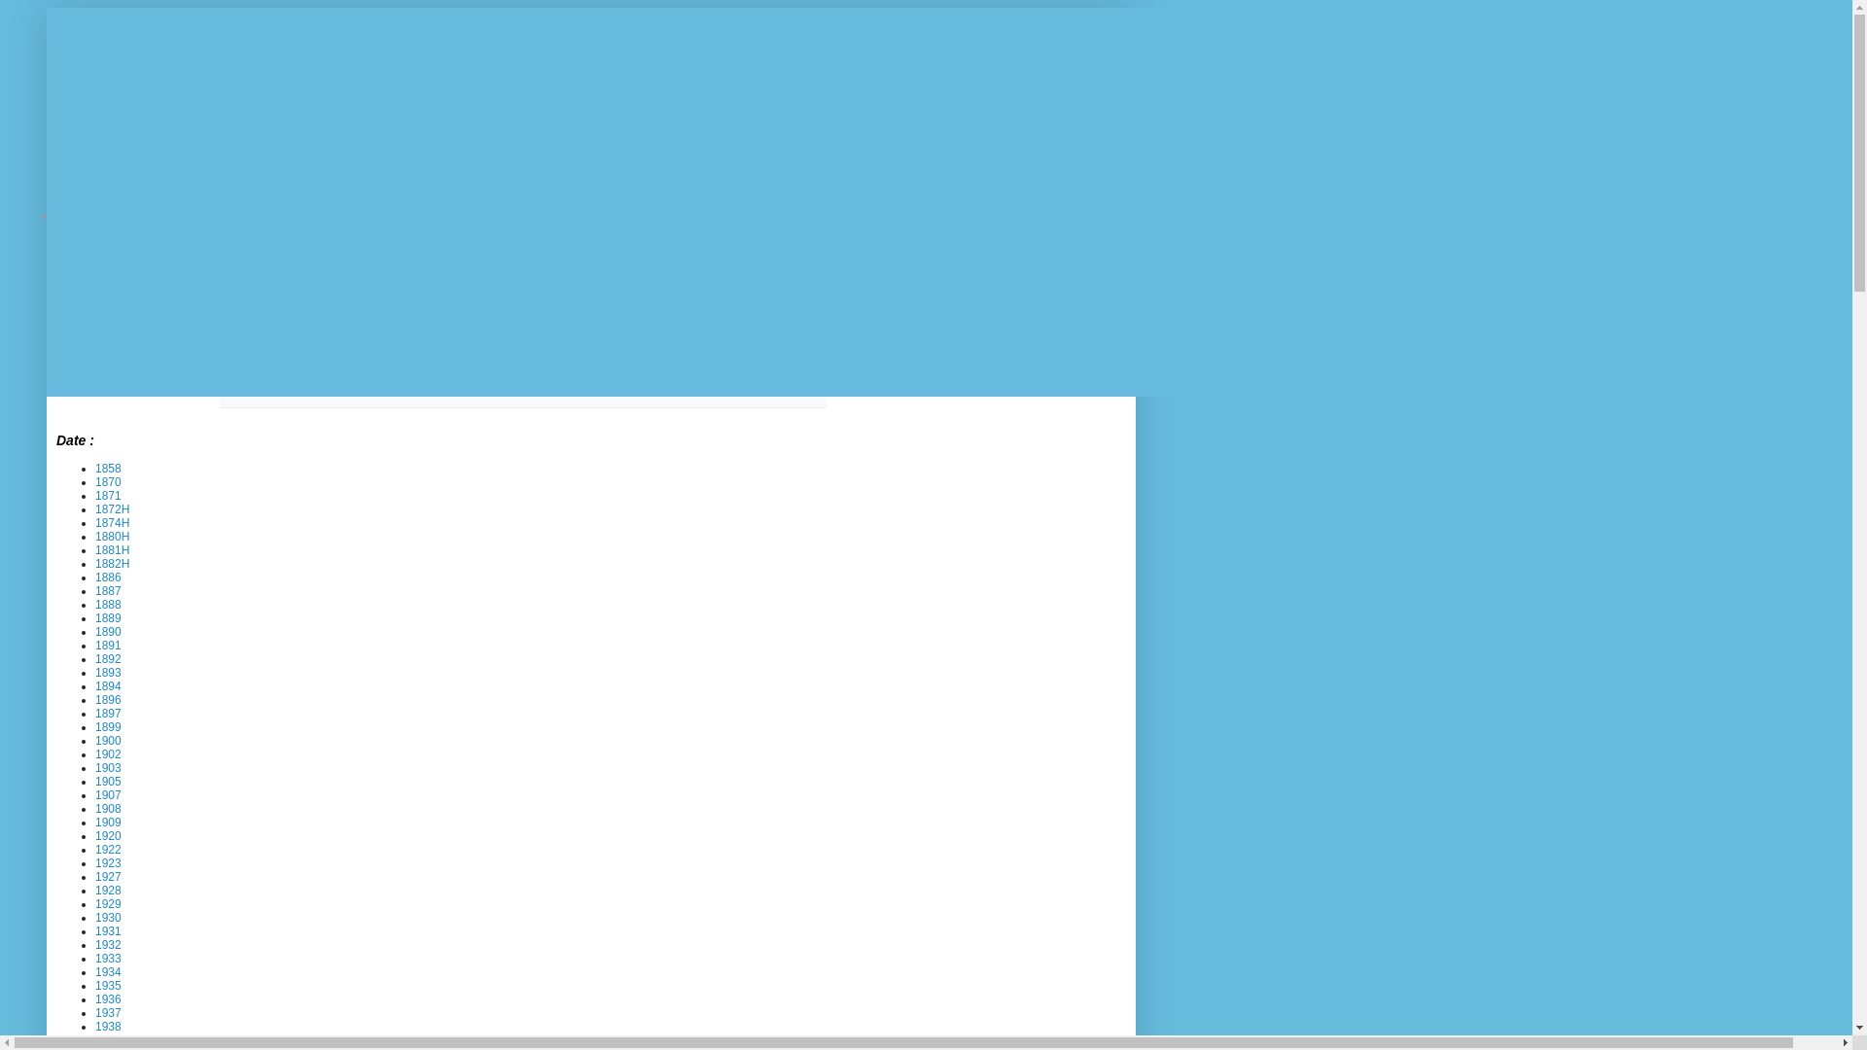 The image size is (1867, 1050). I want to click on 1880H, so click(113, 537).